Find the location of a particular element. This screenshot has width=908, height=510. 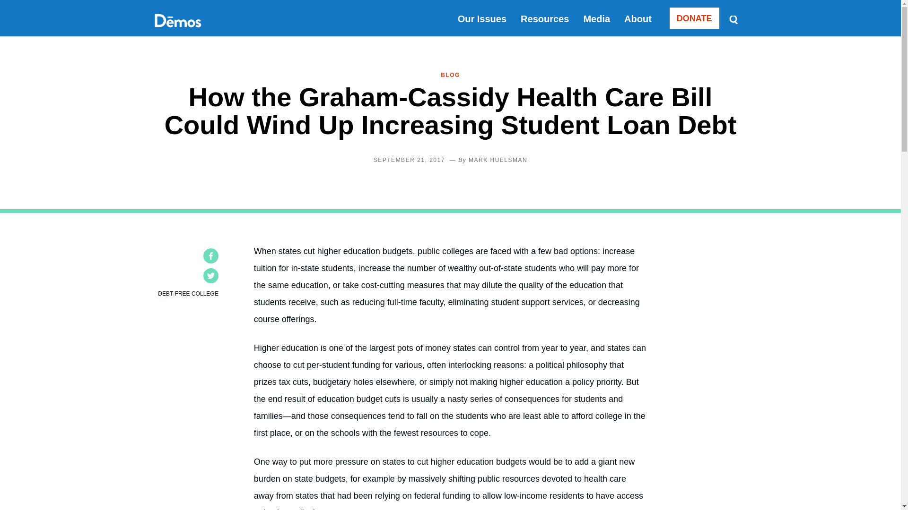

About is located at coordinates (638, 19).